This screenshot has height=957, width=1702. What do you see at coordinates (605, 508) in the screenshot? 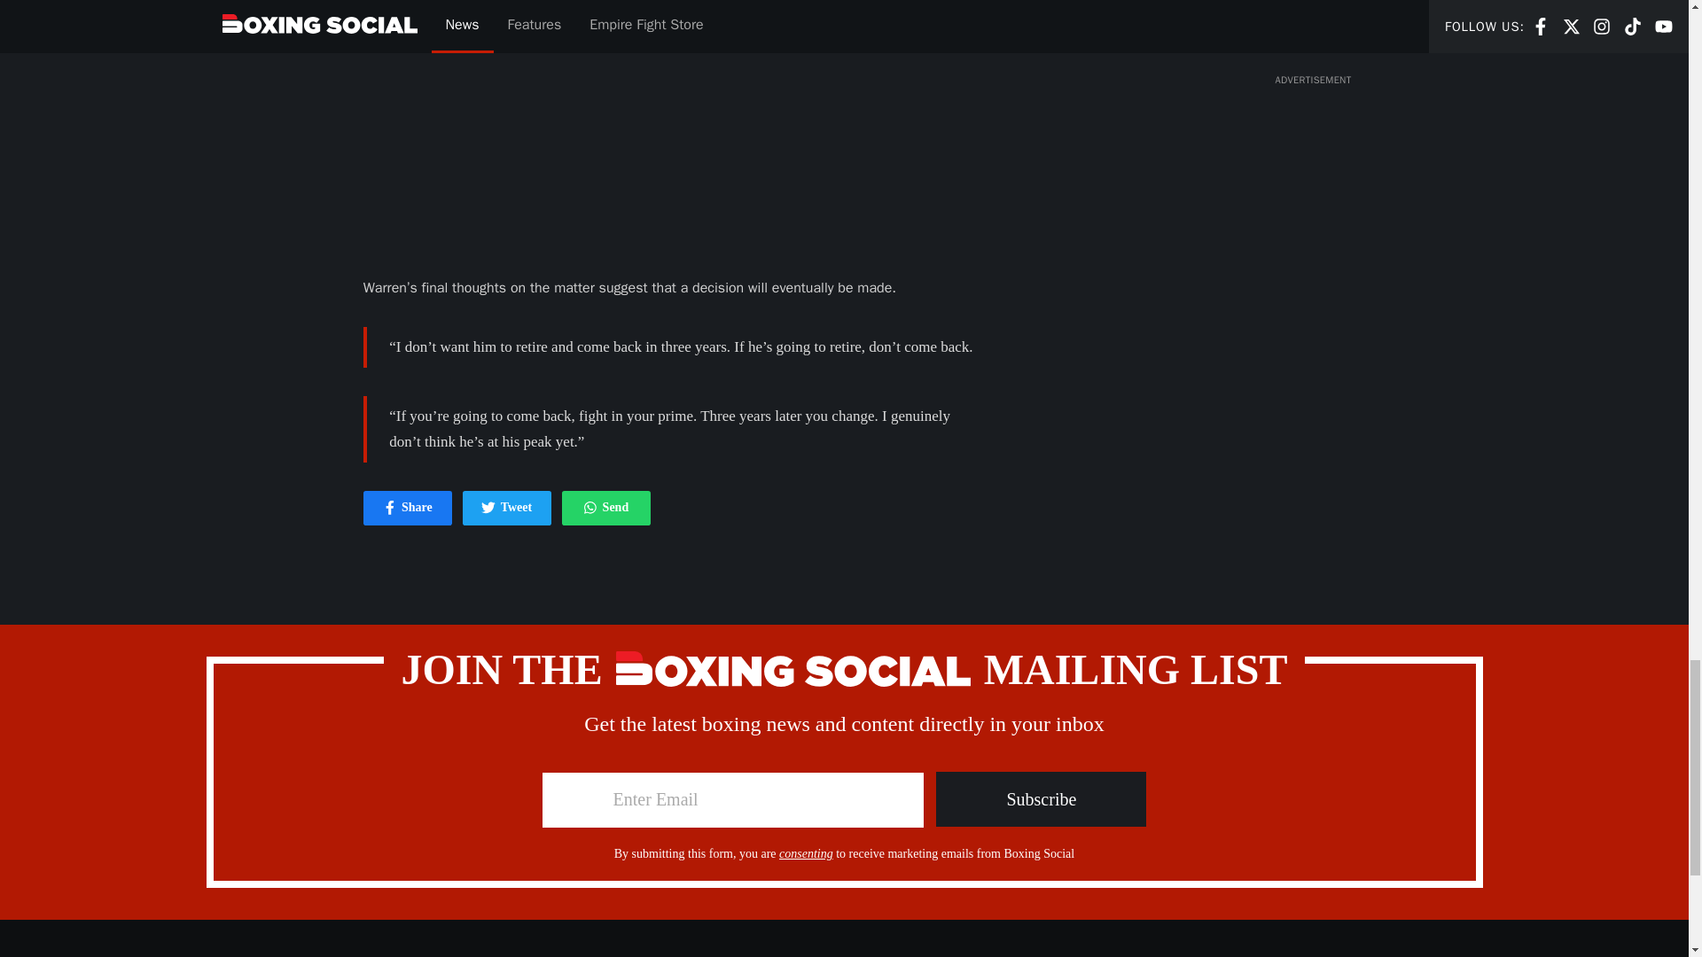
I see `Twitter` at bounding box center [605, 508].